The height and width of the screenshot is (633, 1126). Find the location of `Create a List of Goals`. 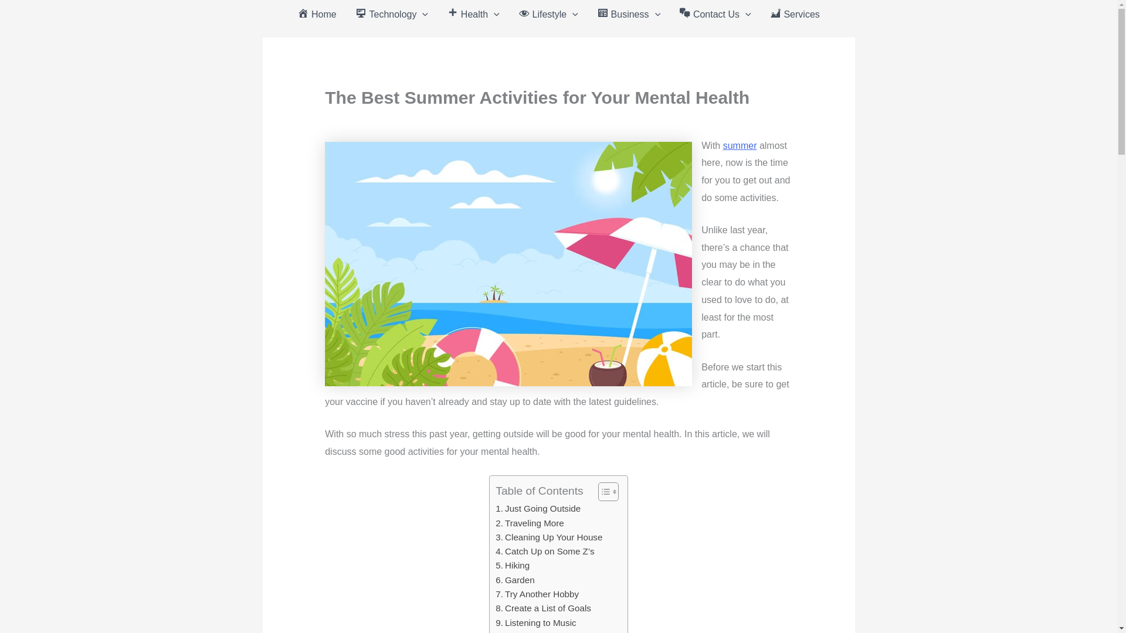

Create a List of Goals is located at coordinates (543, 608).